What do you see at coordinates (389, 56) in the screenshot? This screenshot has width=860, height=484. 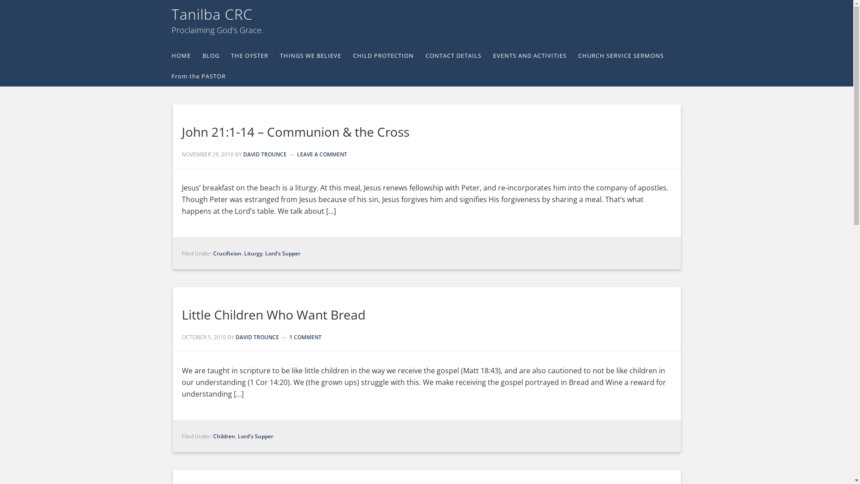 I see `CHILD PROTECTION` at bounding box center [389, 56].